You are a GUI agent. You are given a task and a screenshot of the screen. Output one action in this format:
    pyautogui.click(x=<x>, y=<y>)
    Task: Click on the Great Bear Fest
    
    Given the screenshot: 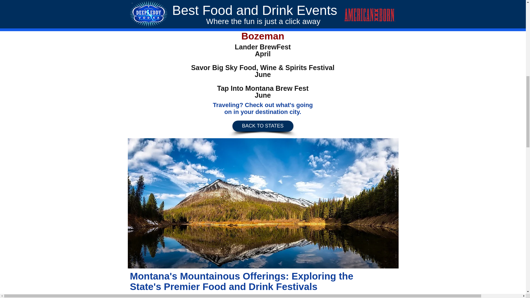 What is the action you would take?
    pyautogui.click(x=263, y=2)
    